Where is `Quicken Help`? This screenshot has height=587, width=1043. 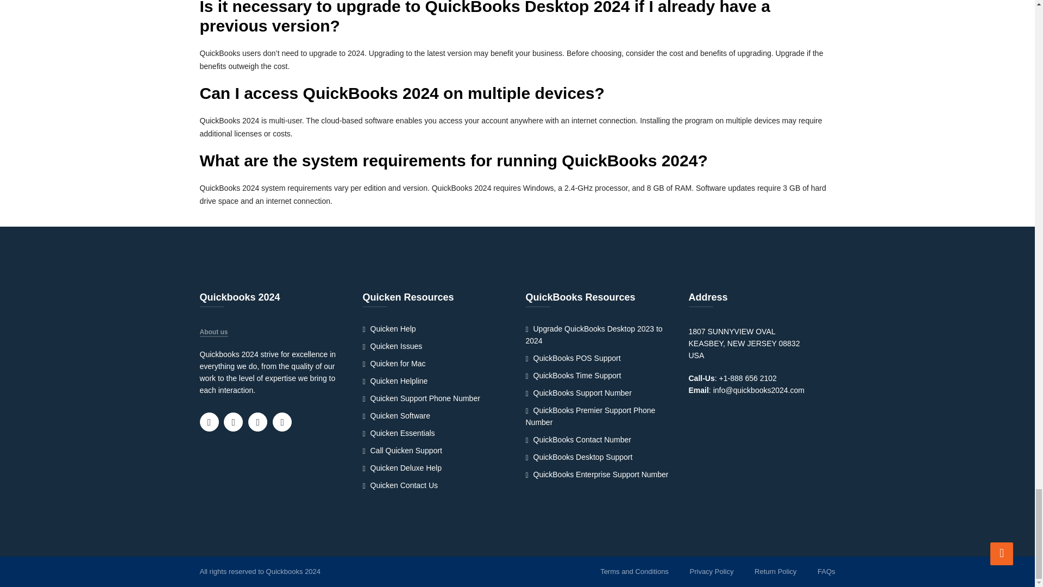 Quicken Help is located at coordinates (389, 329).